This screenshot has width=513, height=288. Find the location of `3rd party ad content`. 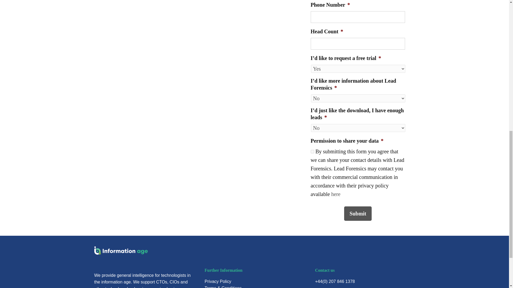

3rd party ad content is located at coordinates (69, 2).